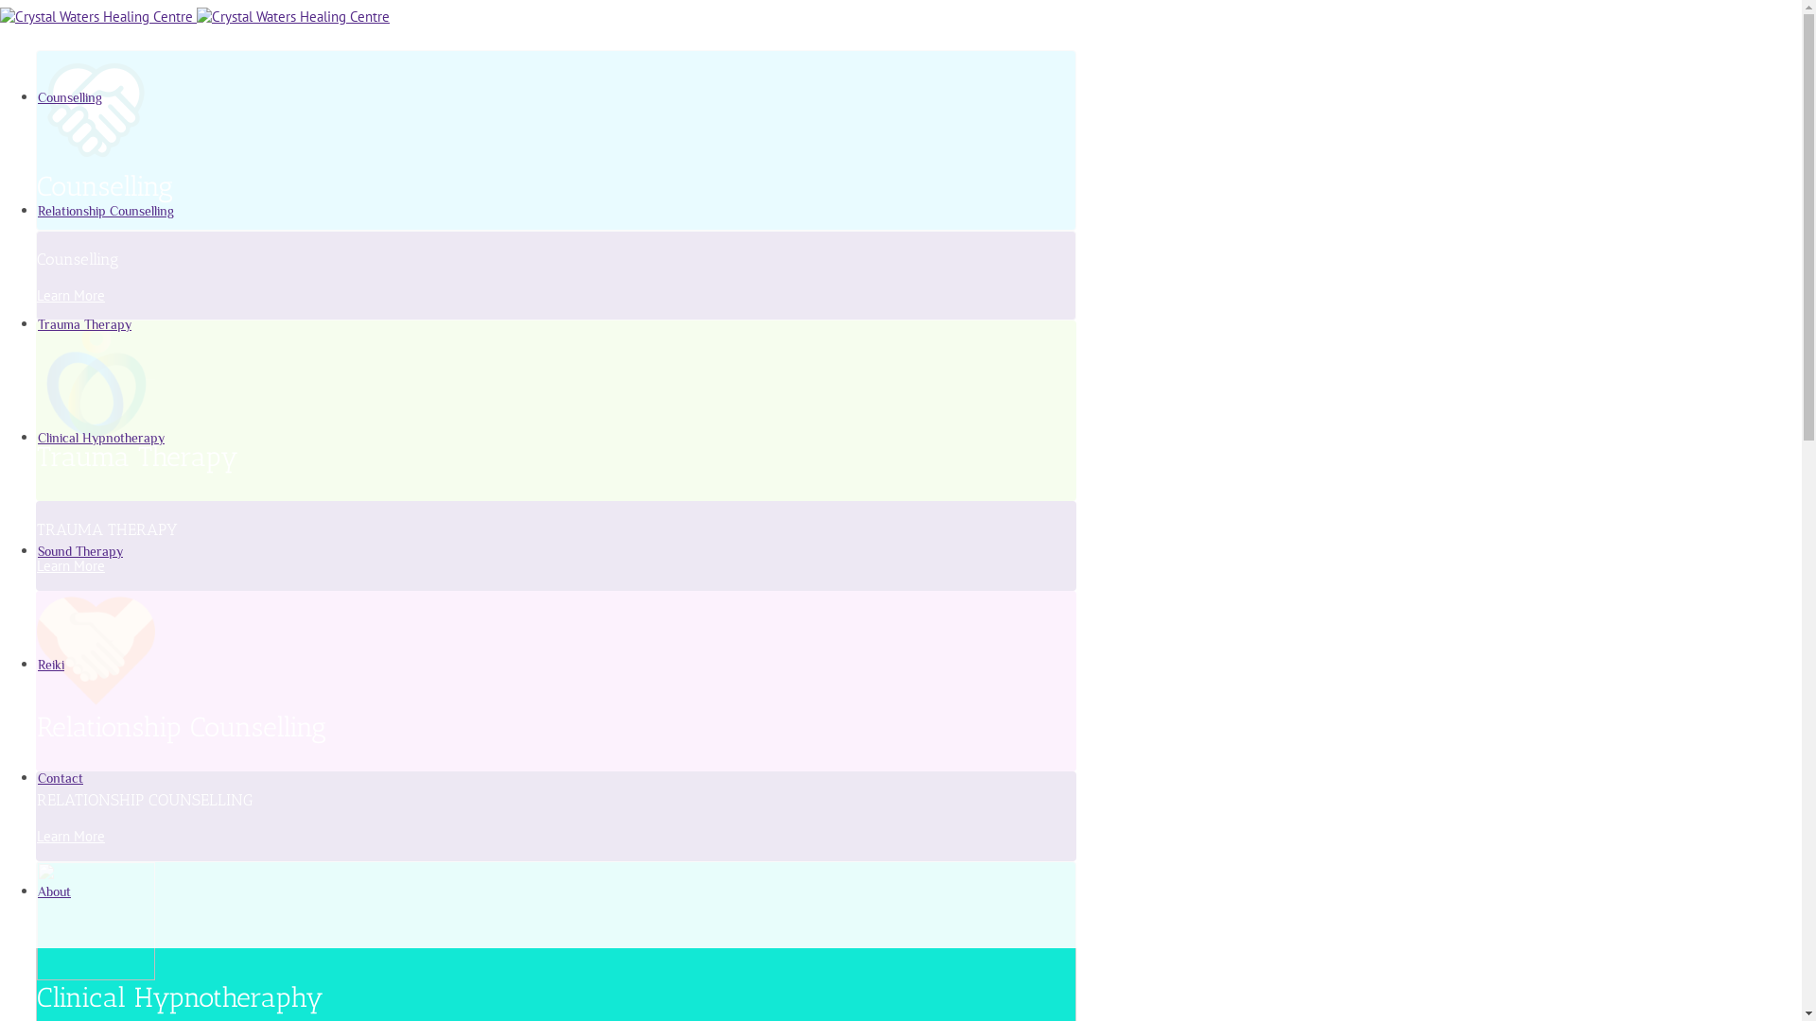  Describe the element at coordinates (55, 891) in the screenshot. I see `About` at that location.